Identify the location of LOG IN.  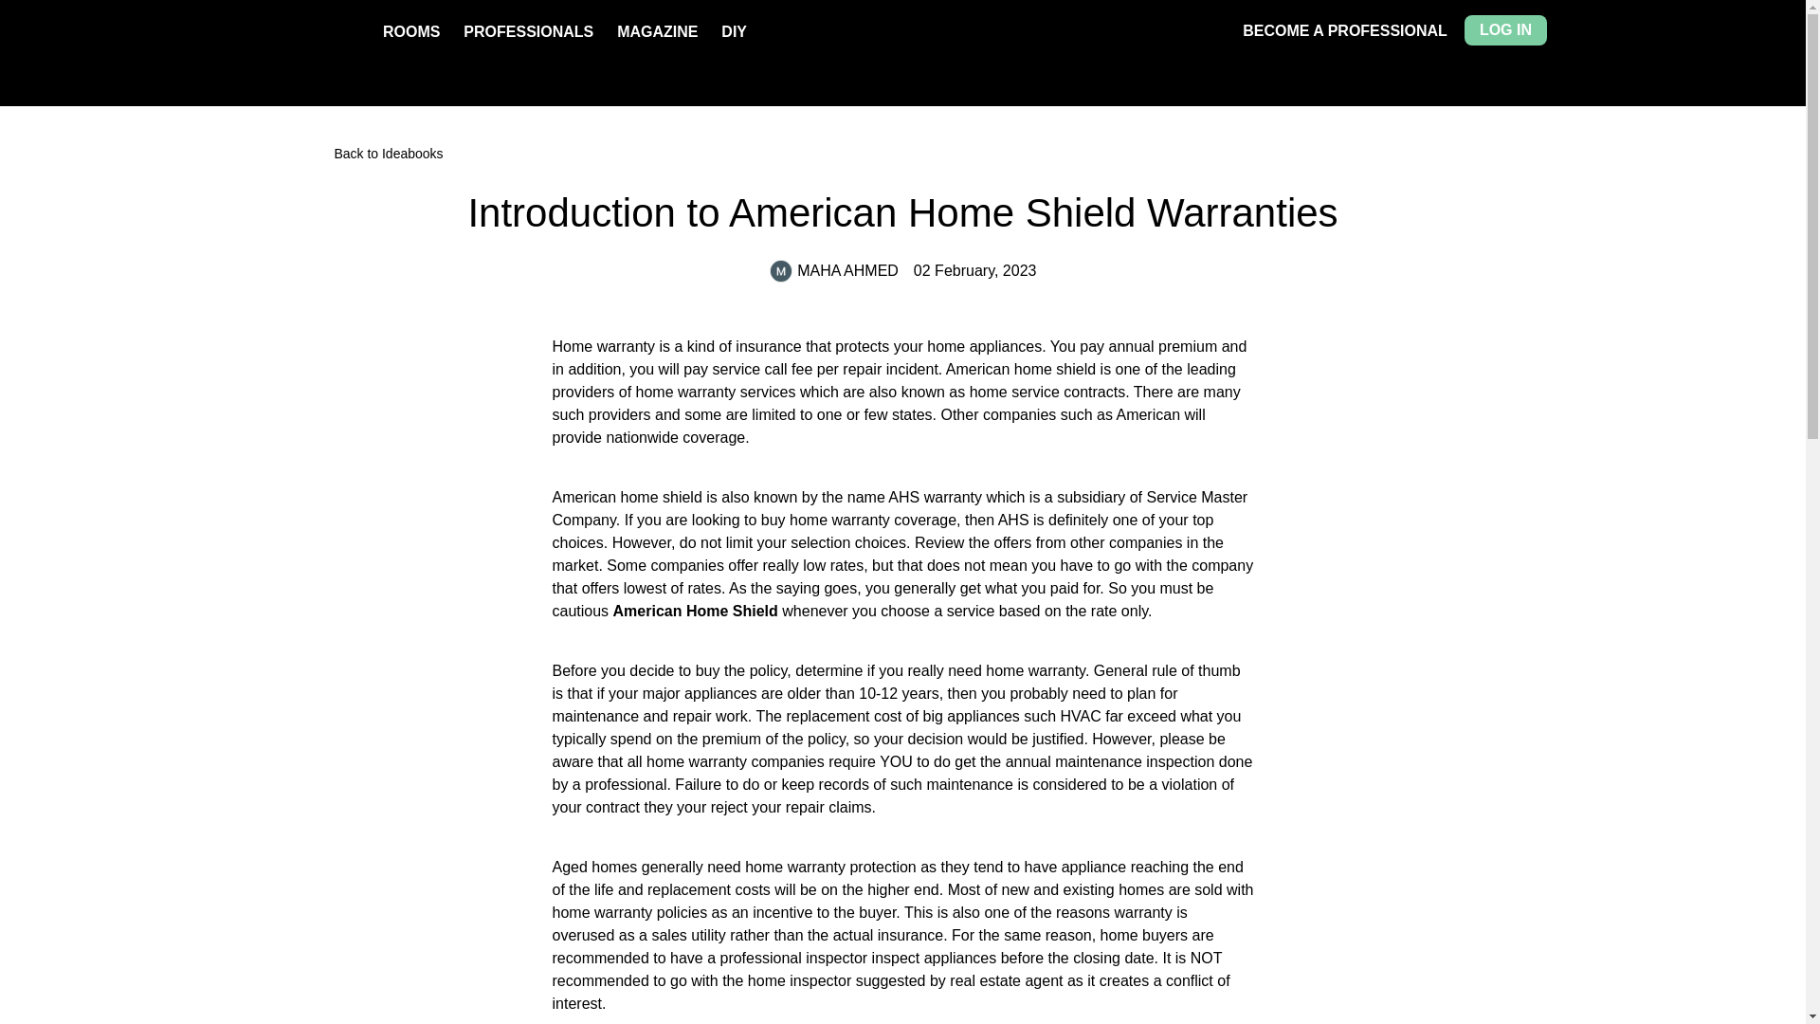
(1505, 30).